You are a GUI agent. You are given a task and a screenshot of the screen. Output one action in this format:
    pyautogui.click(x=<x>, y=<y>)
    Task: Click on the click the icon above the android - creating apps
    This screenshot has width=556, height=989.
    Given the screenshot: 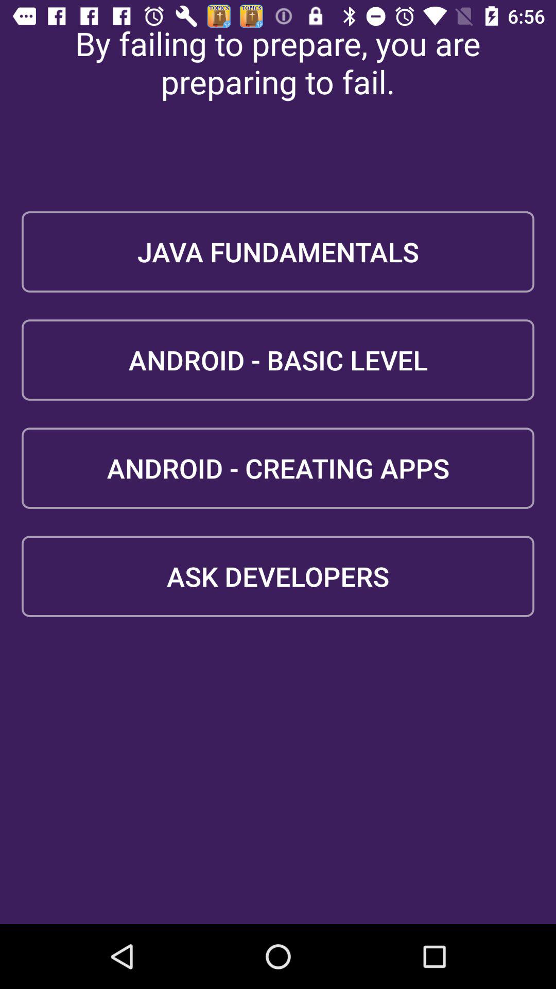 What is the action you would take?
    pyautogui.click(x=278, y=360)
    